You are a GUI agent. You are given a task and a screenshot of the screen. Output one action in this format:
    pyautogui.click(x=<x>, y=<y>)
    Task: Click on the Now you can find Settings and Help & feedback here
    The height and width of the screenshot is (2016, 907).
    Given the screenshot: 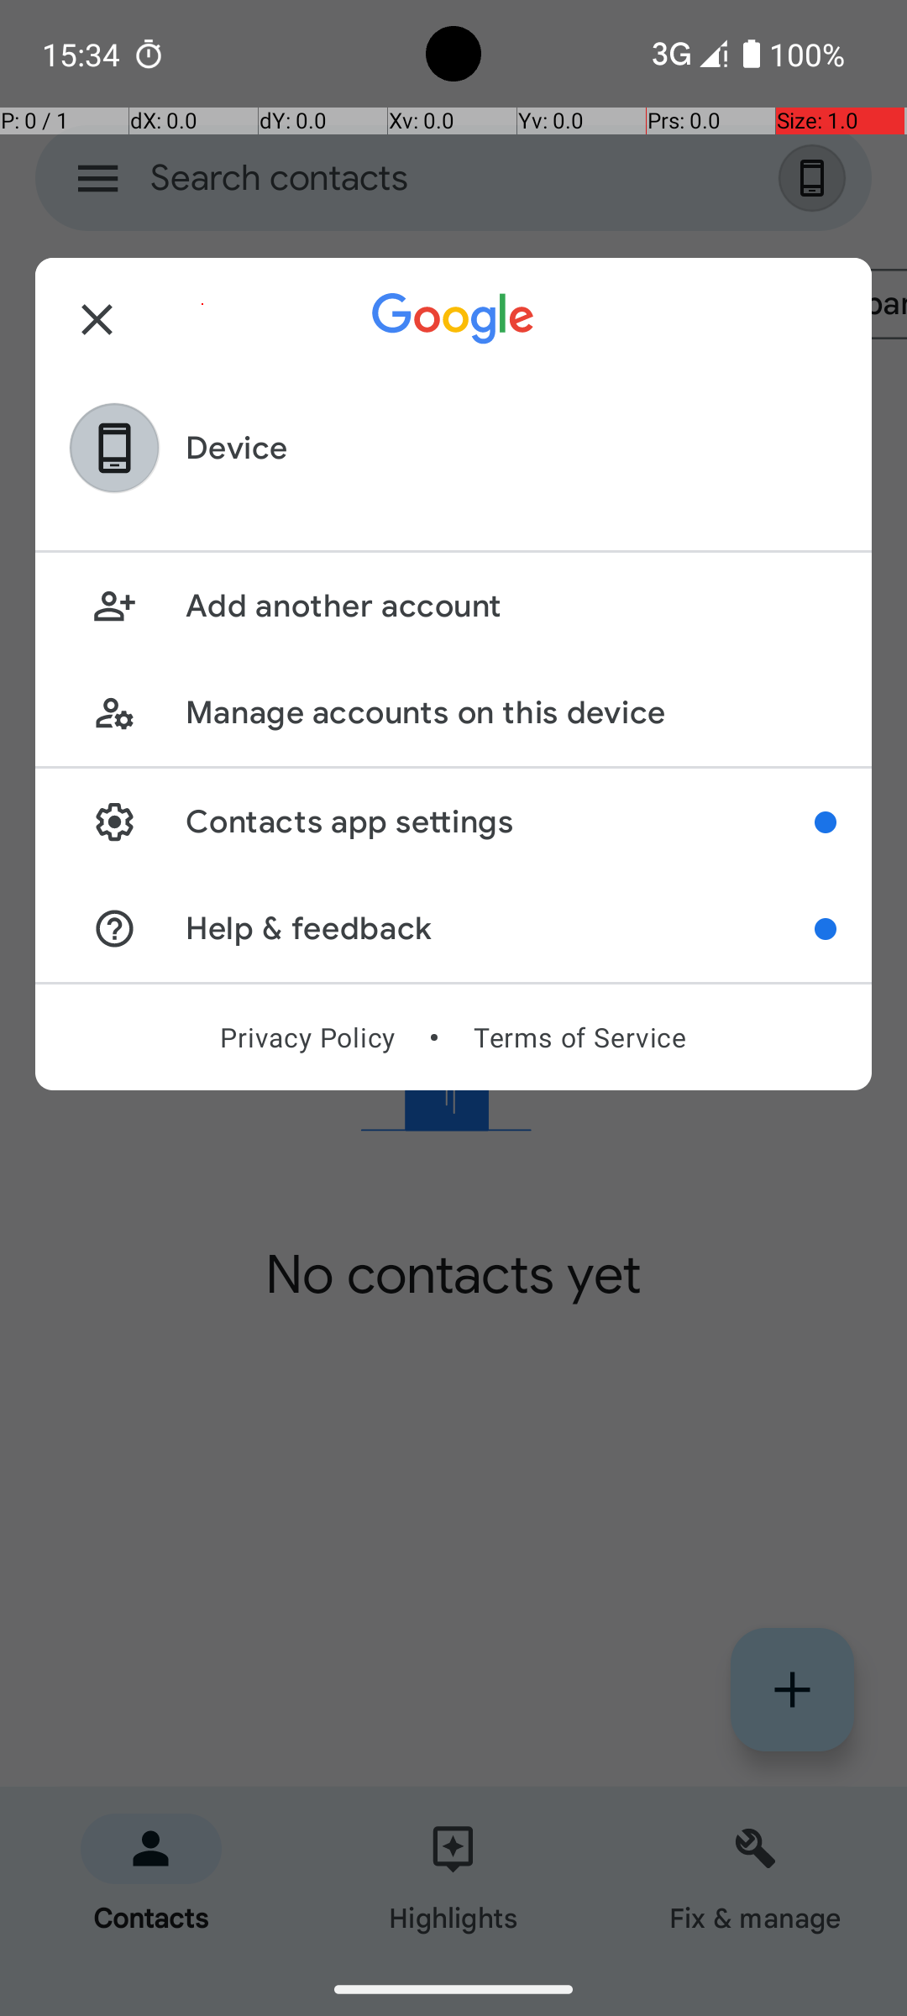 What is the action you would take?
    pyautogui.click(x=826, y=822)
    